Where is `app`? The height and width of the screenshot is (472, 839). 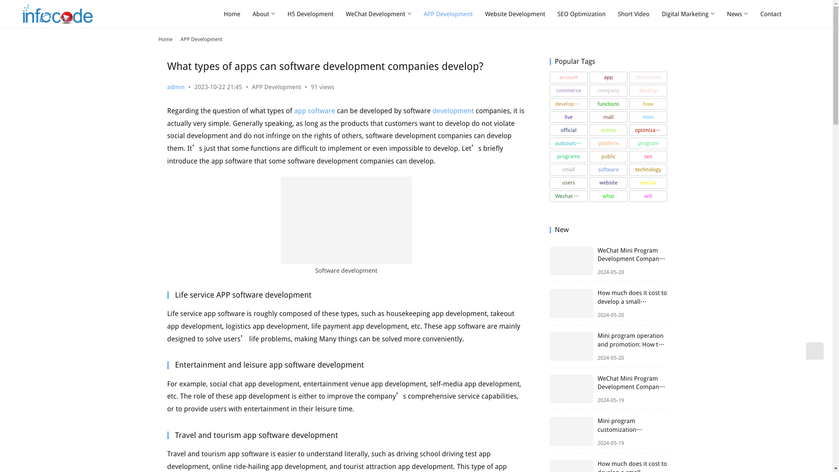 app is located at coordinates (300, 111).